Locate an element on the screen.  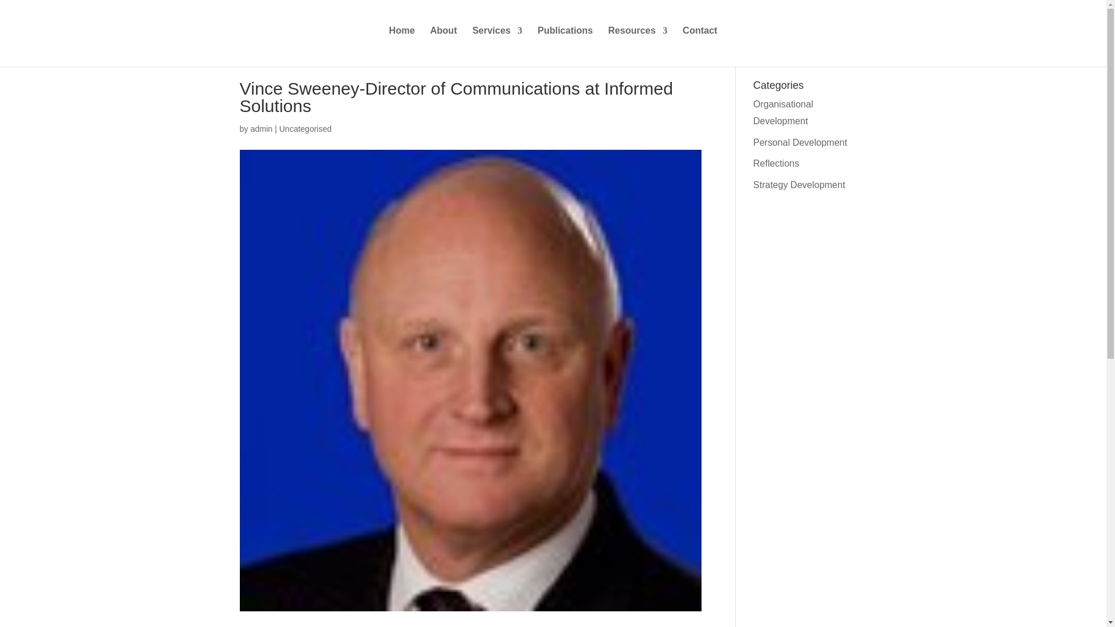
Strategy Development is located at coordinates (799, 185).